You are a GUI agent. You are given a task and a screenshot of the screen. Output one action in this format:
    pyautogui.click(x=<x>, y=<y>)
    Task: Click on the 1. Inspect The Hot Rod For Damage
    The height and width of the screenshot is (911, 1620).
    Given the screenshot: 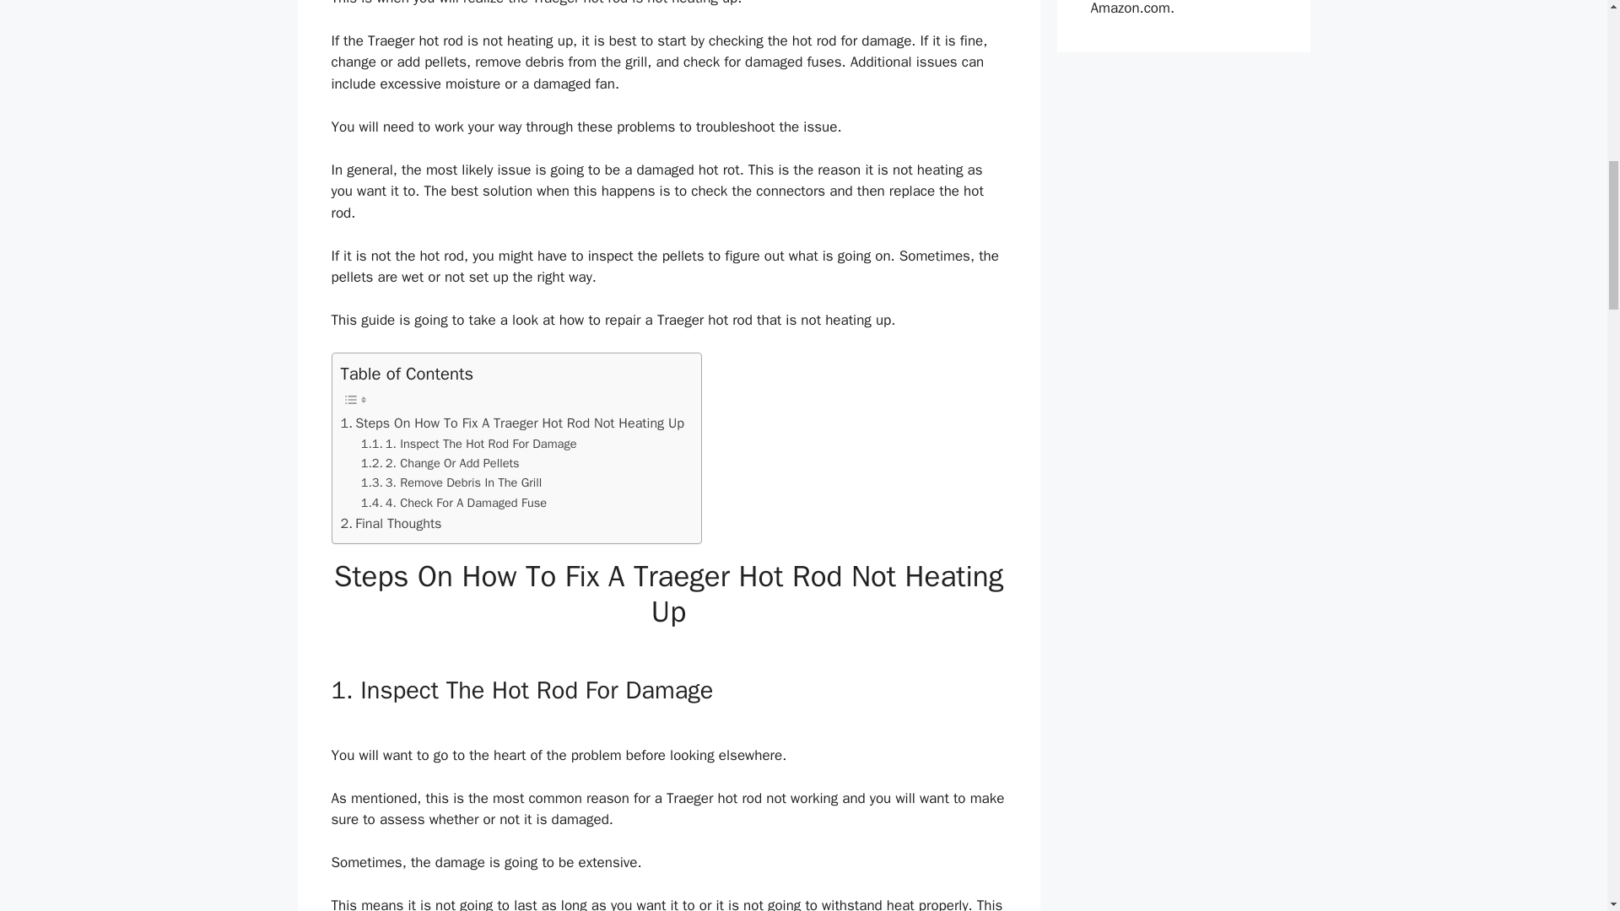 What is the action you would take?
    pyautogui.click(x=469, y=444)
    